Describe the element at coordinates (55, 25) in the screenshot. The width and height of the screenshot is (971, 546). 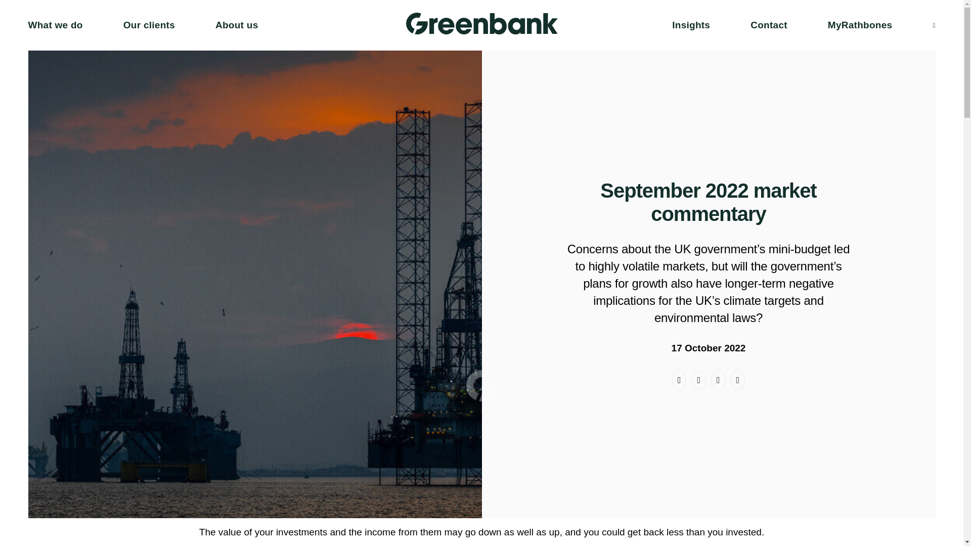
I see `What we do` at that location.